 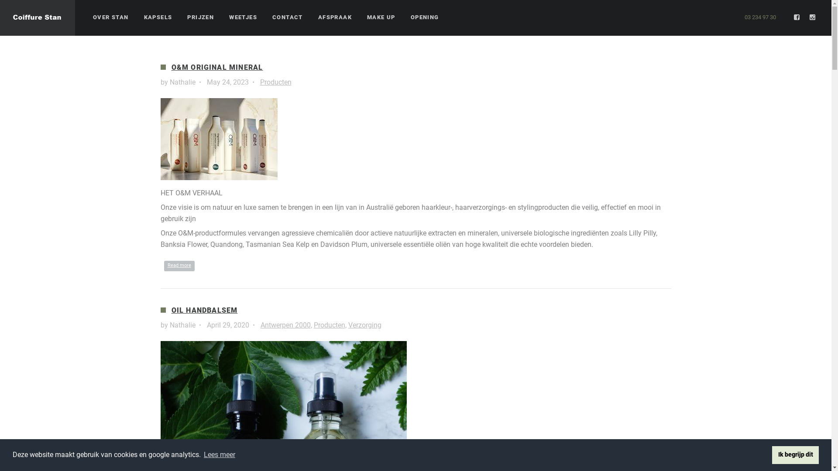 What do you see at coordinates (813, 17) in the screenshot?
I see `Instagram` at bounding box center [813, 17].